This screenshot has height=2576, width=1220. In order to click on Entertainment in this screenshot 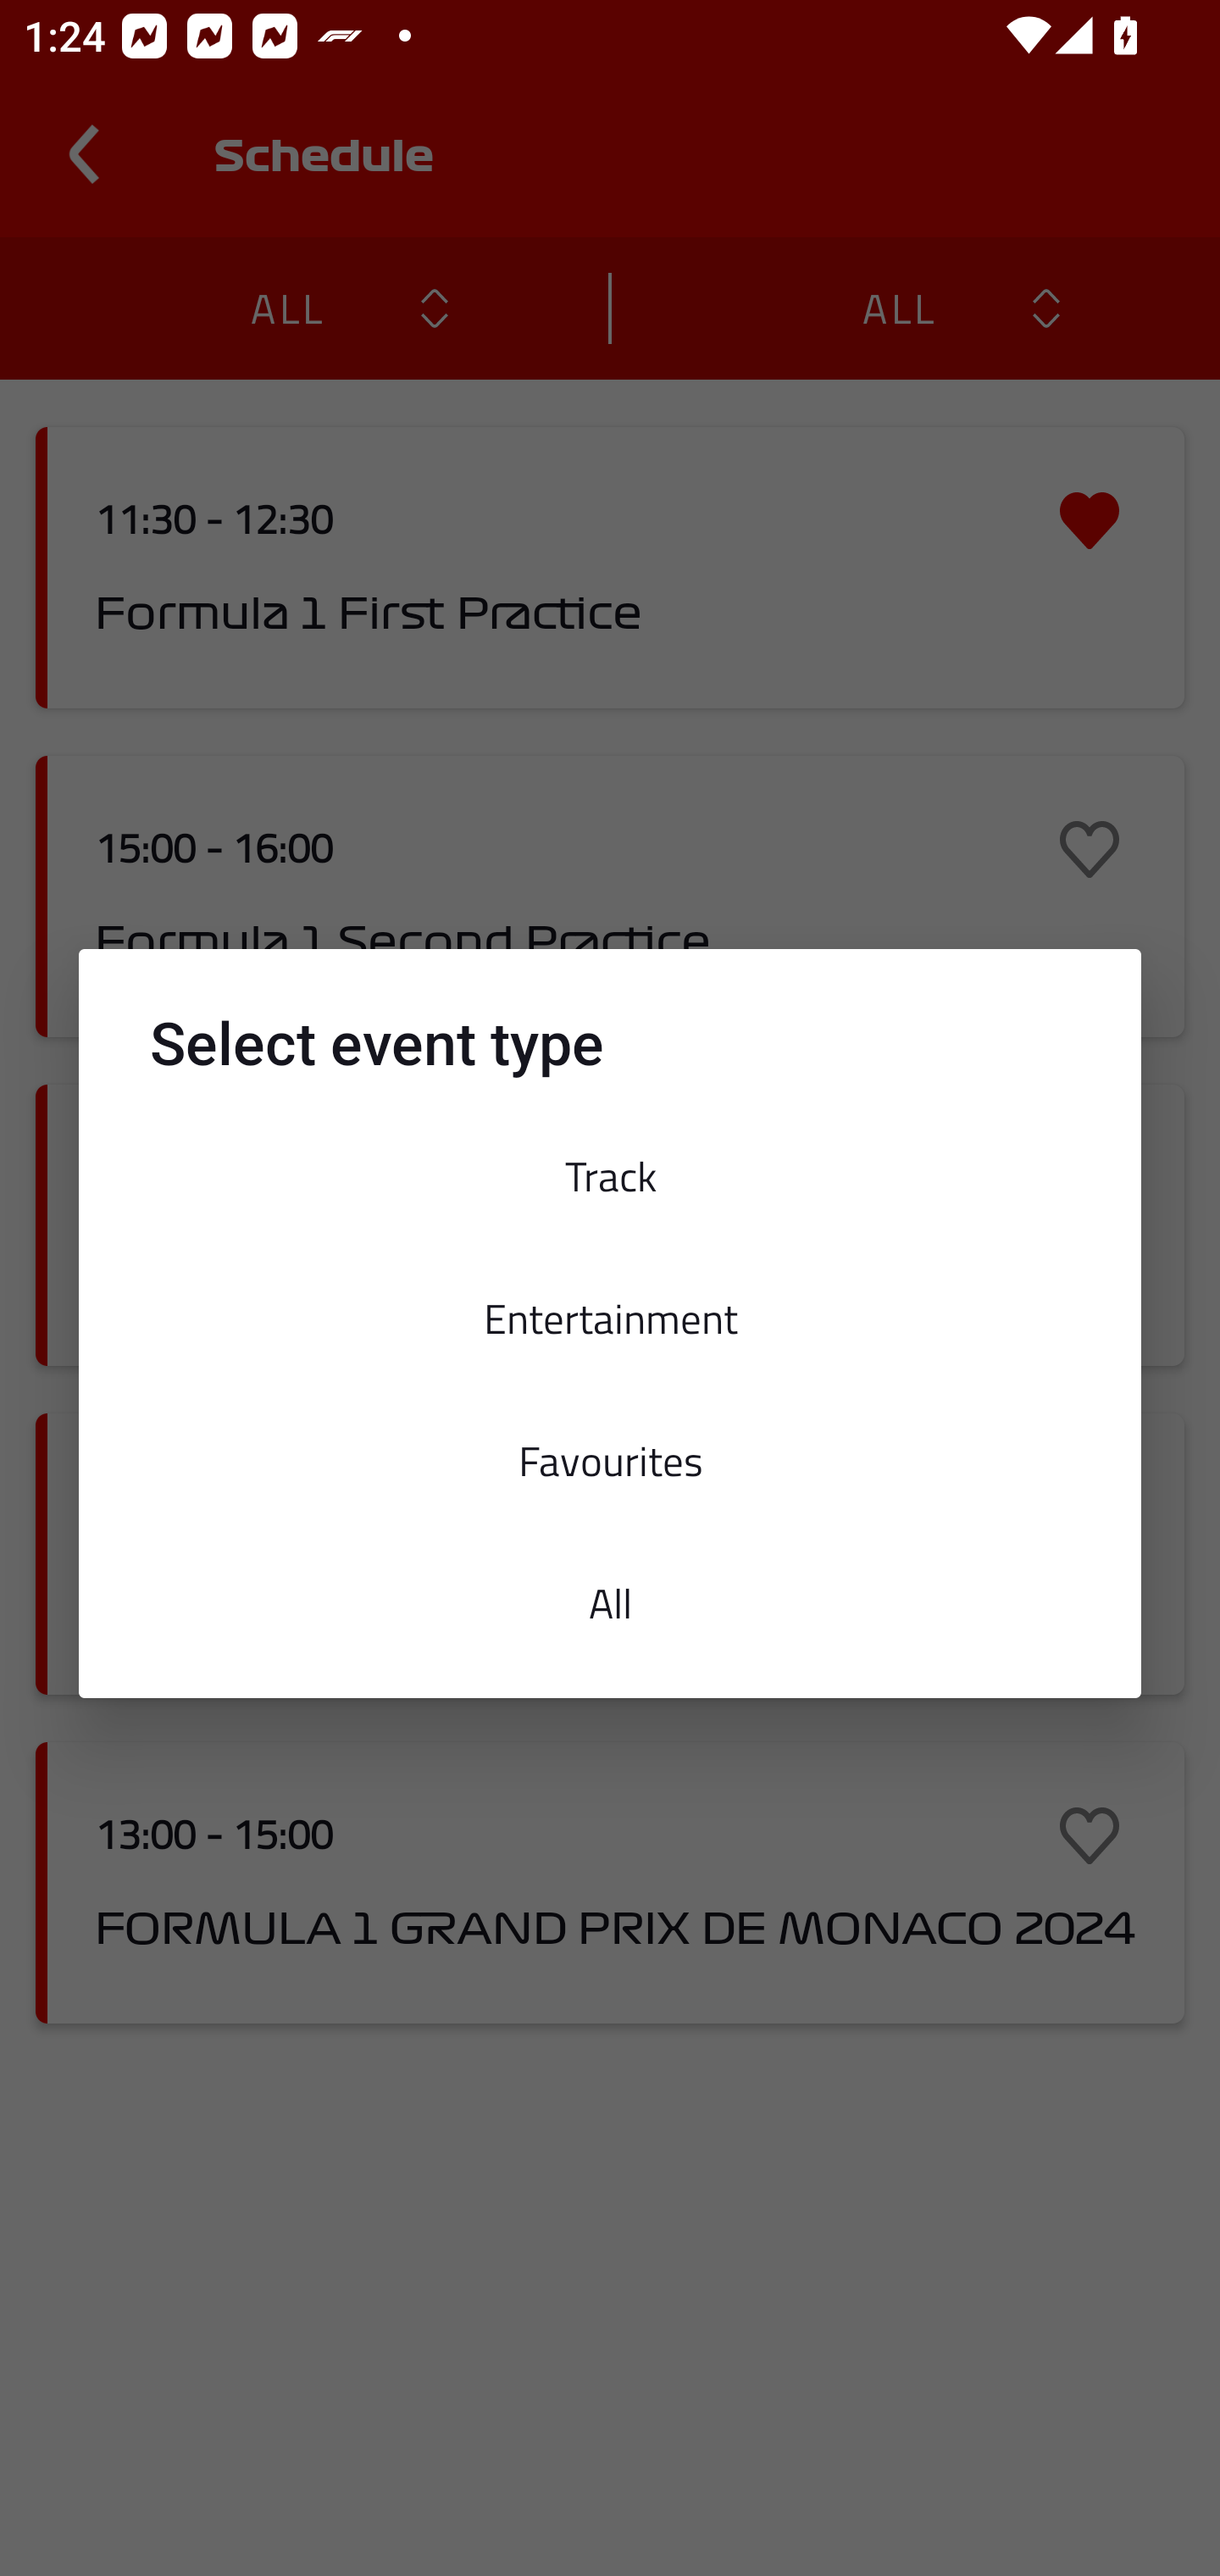, I will do `click(610, 1317)`.